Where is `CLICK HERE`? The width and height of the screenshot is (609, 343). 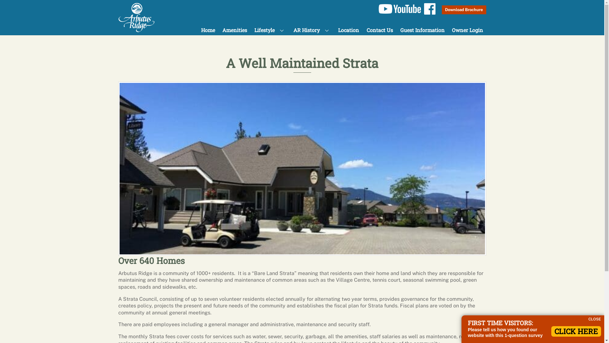 CLICK HERE is located at coordinates (576, 332).